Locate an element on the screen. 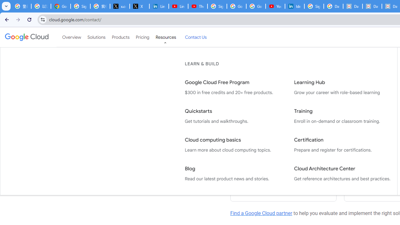 The height and width of the screenshot is (225, 400). Contact Us is located at coordinates (196, 37).